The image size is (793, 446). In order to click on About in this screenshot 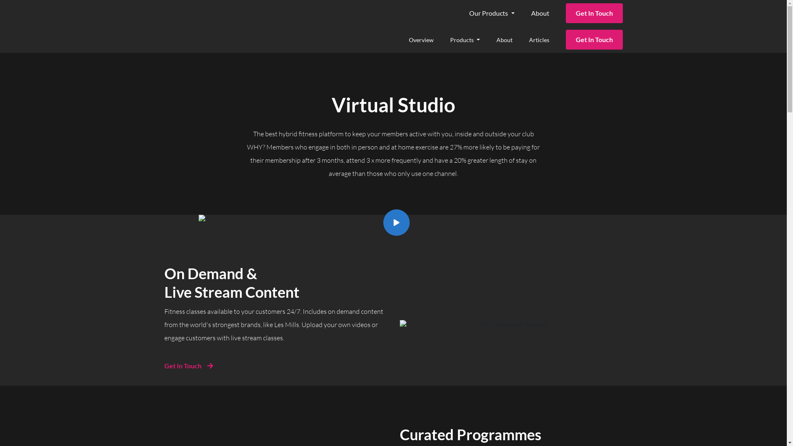, I will do `click(545, 13)`.